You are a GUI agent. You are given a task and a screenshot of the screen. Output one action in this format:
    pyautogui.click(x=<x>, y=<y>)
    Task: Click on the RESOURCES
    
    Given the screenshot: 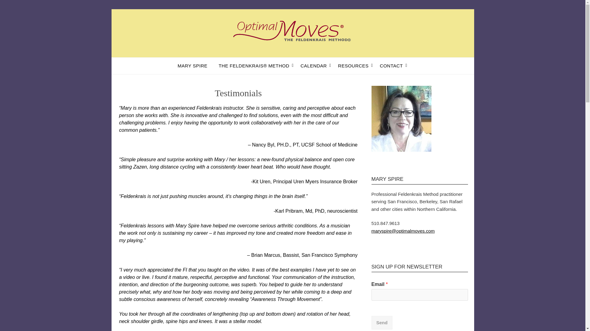 What is the action you would take?
    pyautogui.click(x=353, y=66)
    